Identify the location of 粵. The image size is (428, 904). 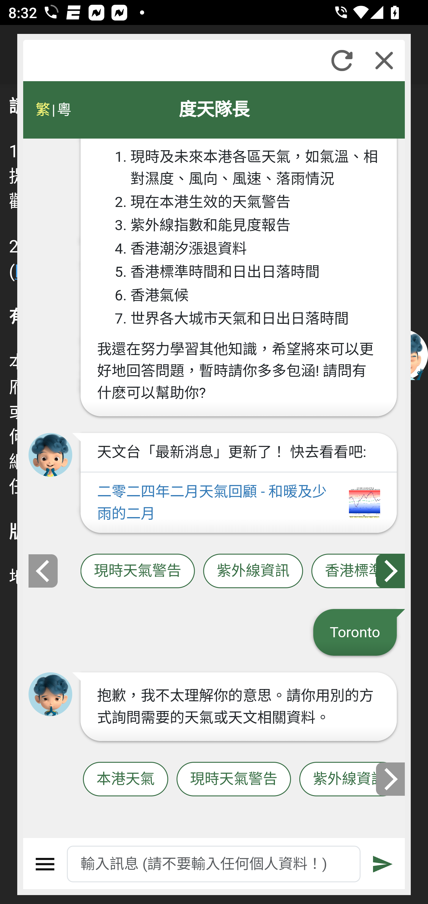
(64, 110).